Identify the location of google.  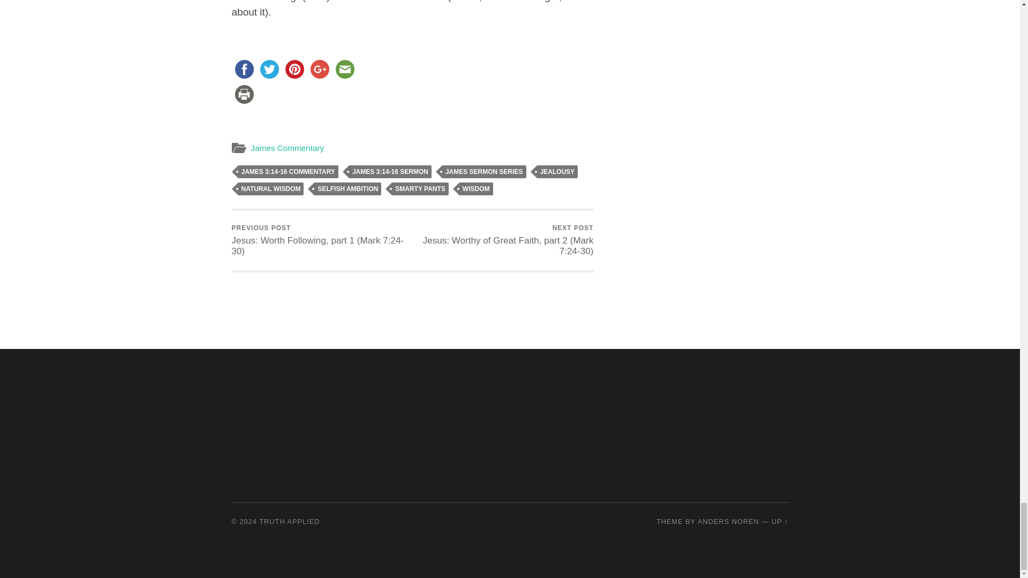
(320, 69).